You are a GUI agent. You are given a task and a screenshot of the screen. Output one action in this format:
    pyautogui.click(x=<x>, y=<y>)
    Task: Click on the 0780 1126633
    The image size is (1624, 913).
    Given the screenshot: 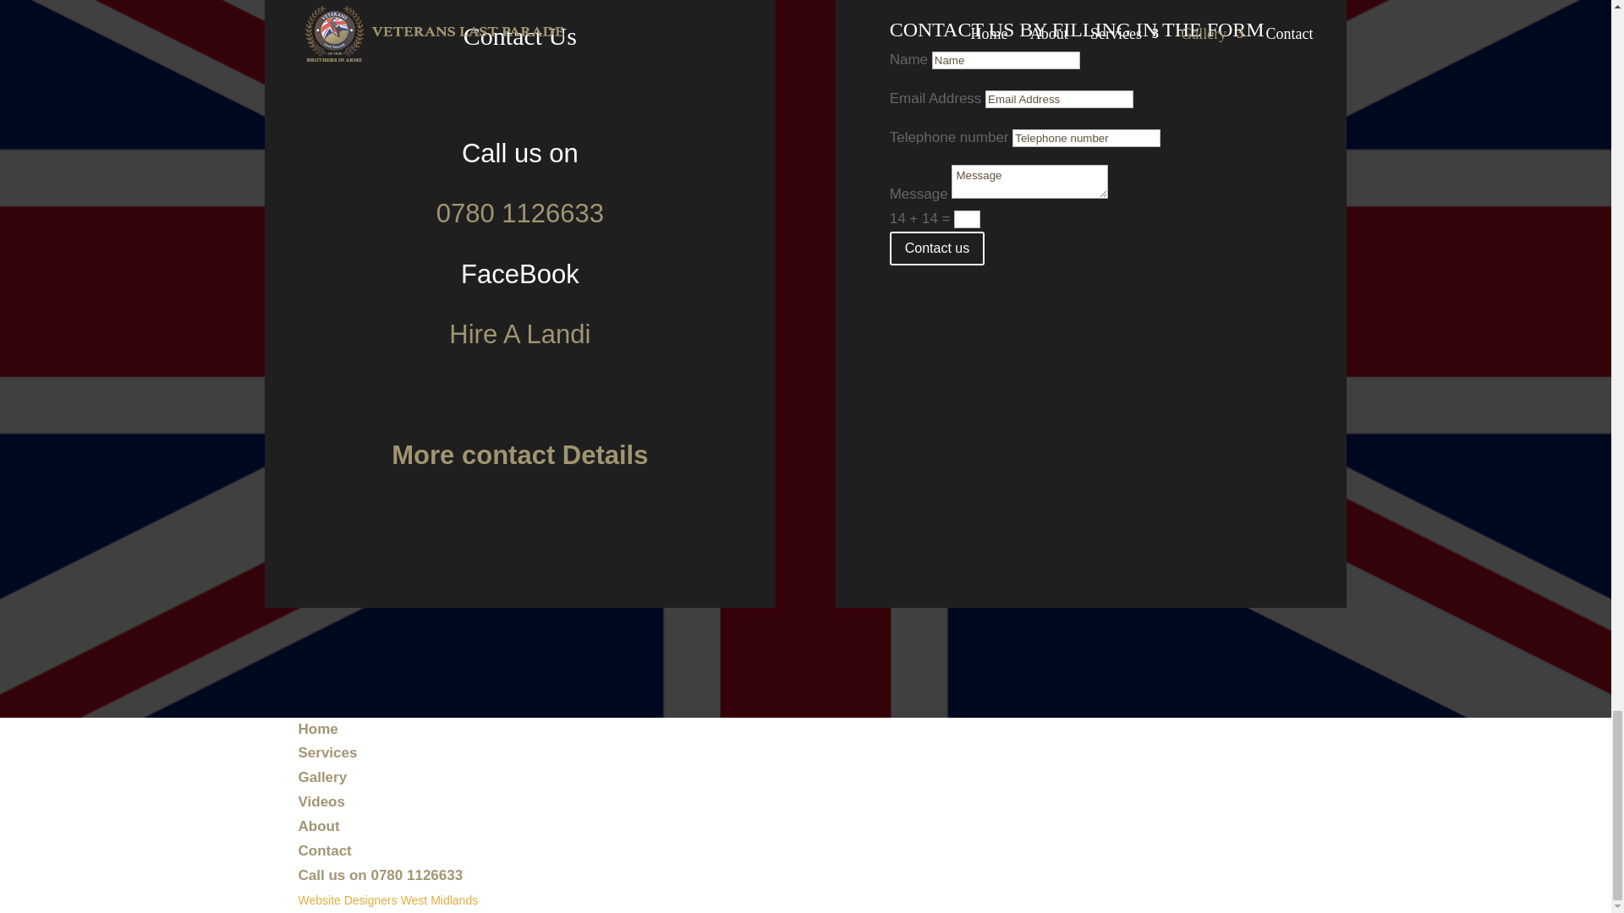 What is the action you would take?
    pyautogui.click(x=520, y=213)
    